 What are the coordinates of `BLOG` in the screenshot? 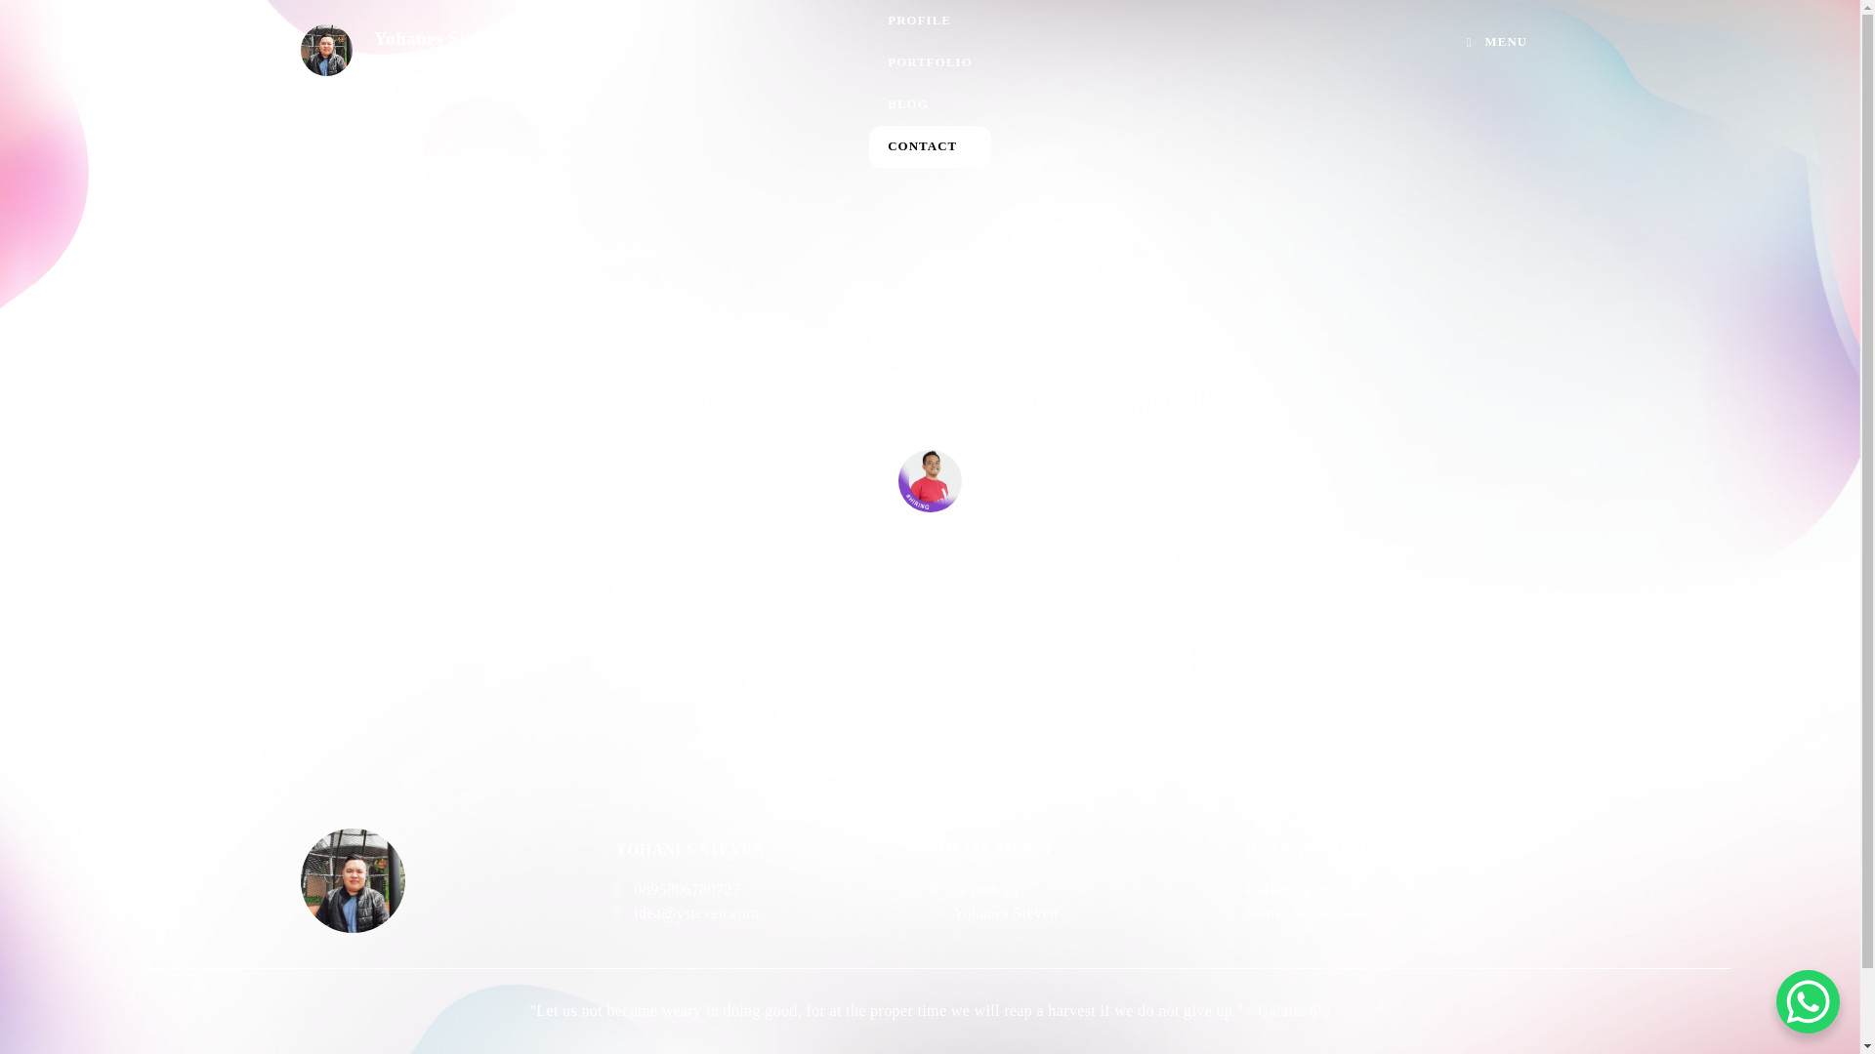 It's located at (865, 20).